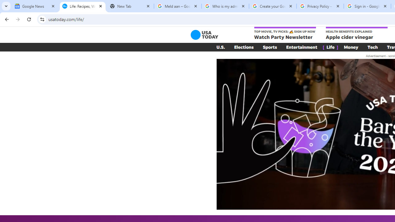 The width and height of the screenshot is (395, 222). I want to click on Elections, so click(244, 47).